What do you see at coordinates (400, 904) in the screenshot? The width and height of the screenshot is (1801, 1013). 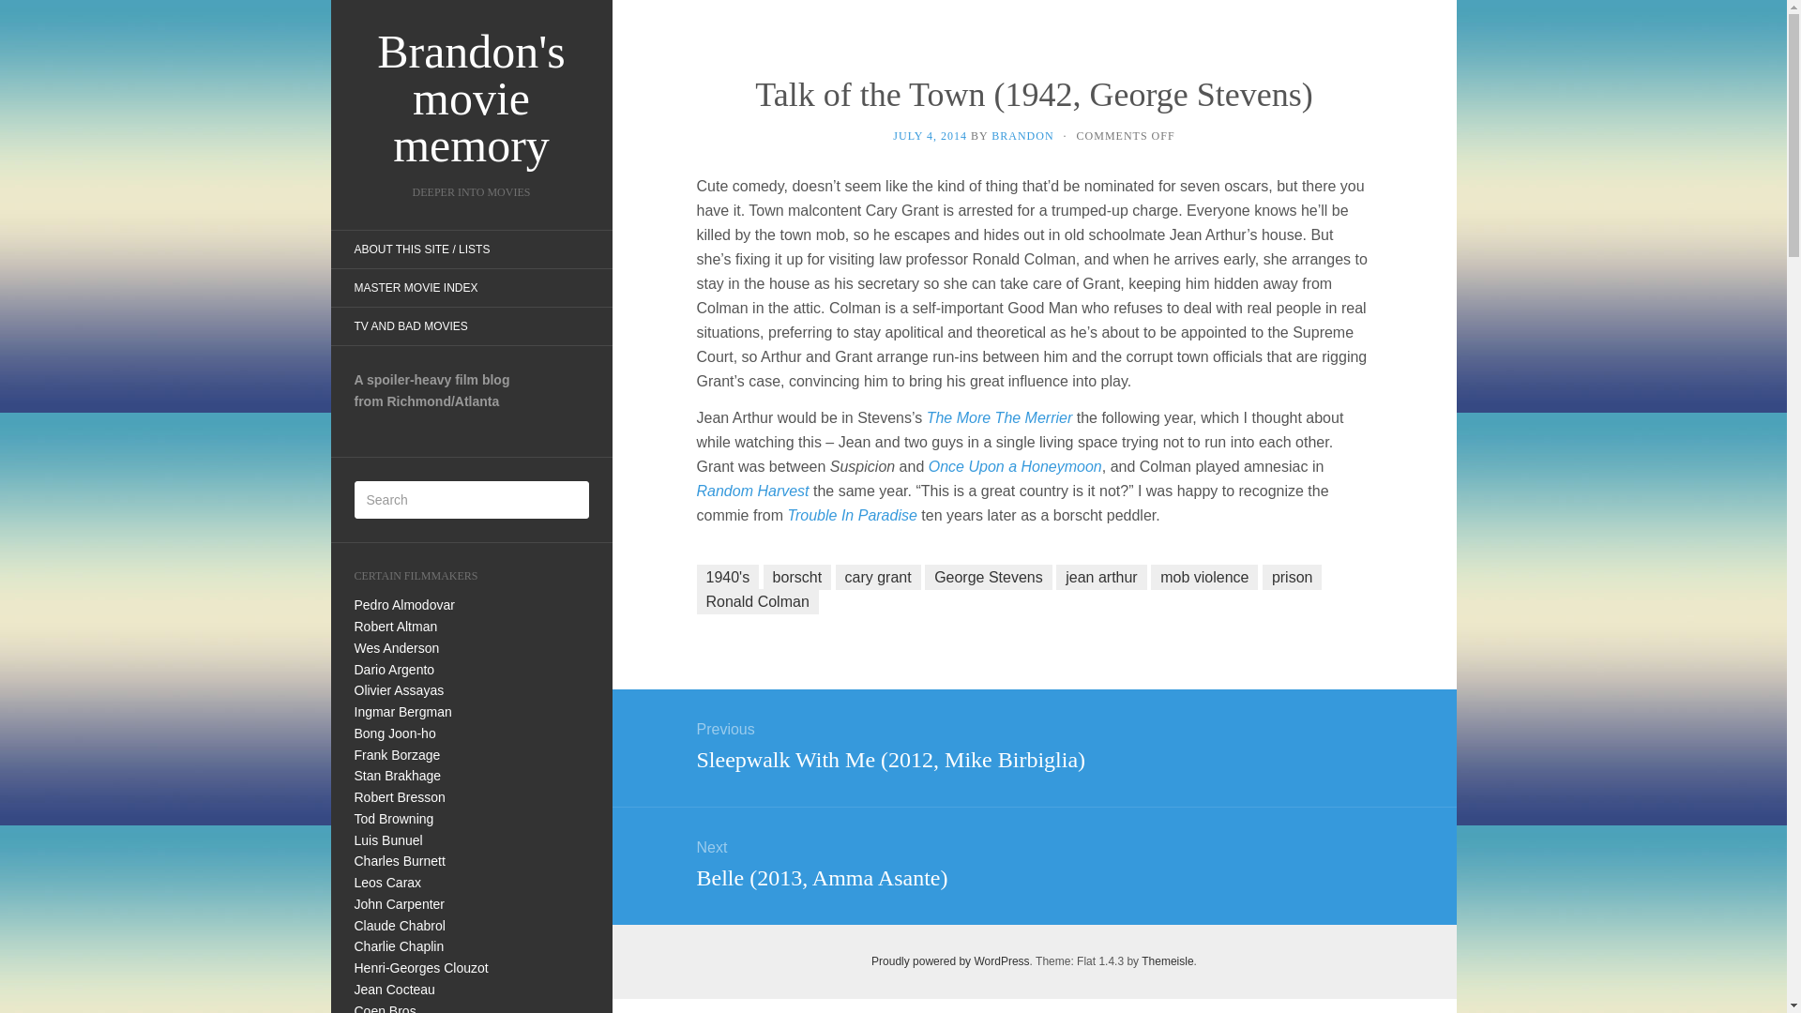 I see `John Carpenter` at bounding box center [400, 904].